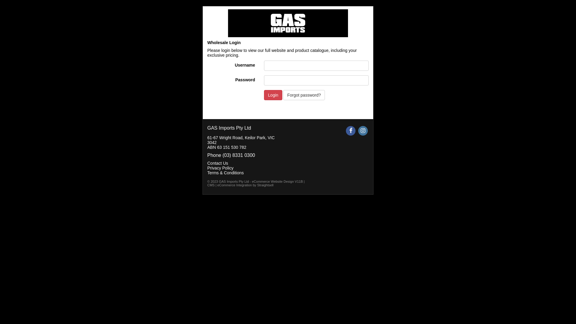 The height and width of the screenshot is (324, 576). What do you see at coordinates (273, 95) in the screenshot?
I see `Login` at bounding box center [273, 95].